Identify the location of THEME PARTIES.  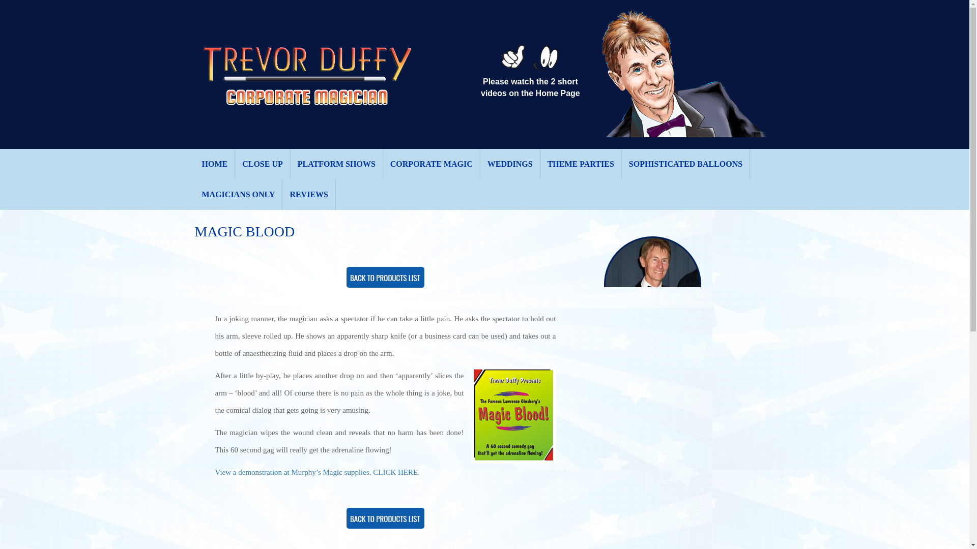
(581, 164).